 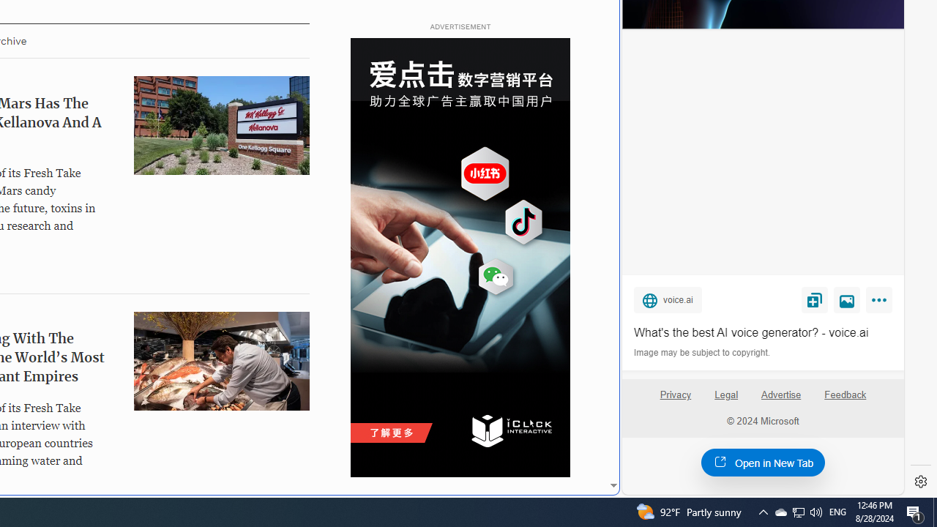 What do you see at coordinates (763, 462) in the screenshot?
I see `Open in New Tab` at bounding box center [763, 462].